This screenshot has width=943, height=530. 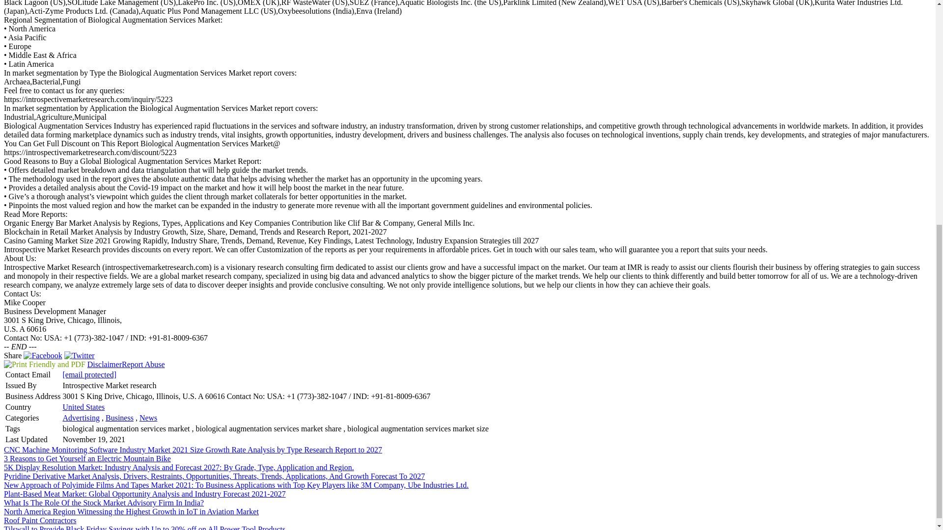 I want to click on Printer Friendly and PDF, so click(x=44, y=364).